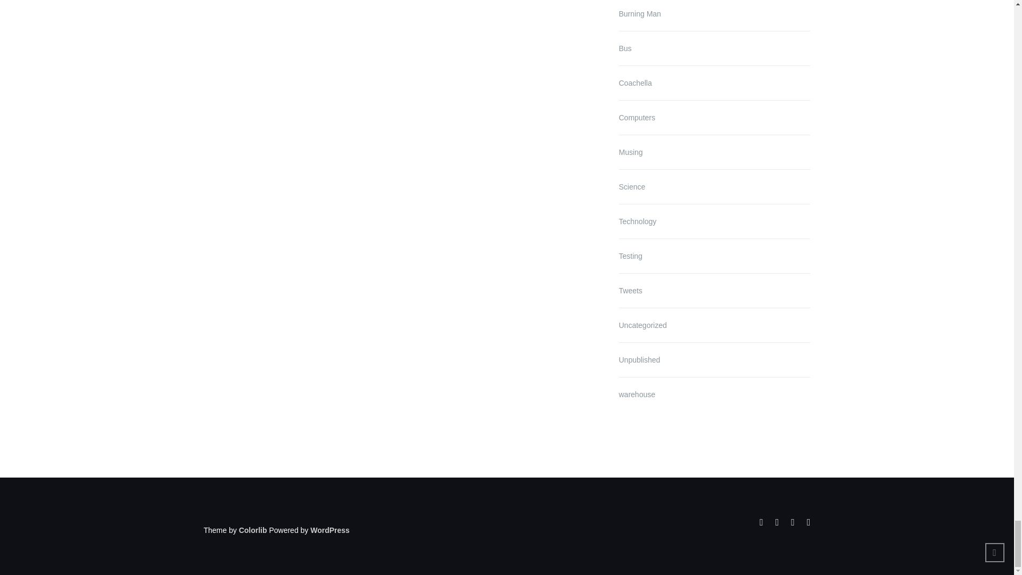  What do you see at coordinates (253, 530) in the screenshot?
I see `Colorlib` at bounding box center [253, 530].